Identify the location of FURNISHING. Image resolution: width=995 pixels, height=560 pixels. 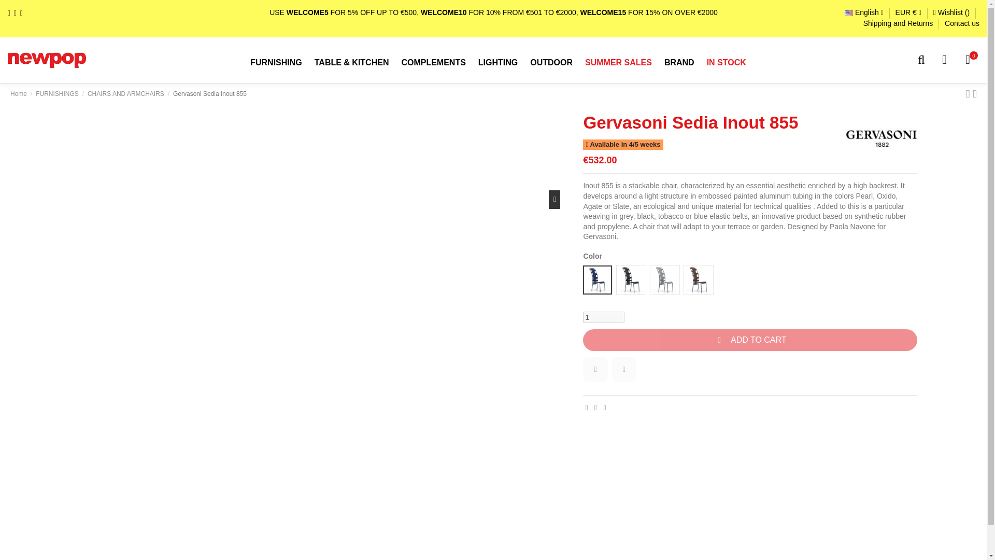
(276, 63).